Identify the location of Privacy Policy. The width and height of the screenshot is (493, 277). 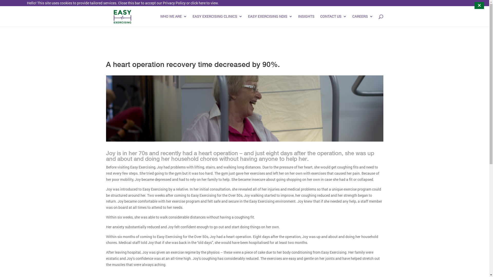
(174, 3).